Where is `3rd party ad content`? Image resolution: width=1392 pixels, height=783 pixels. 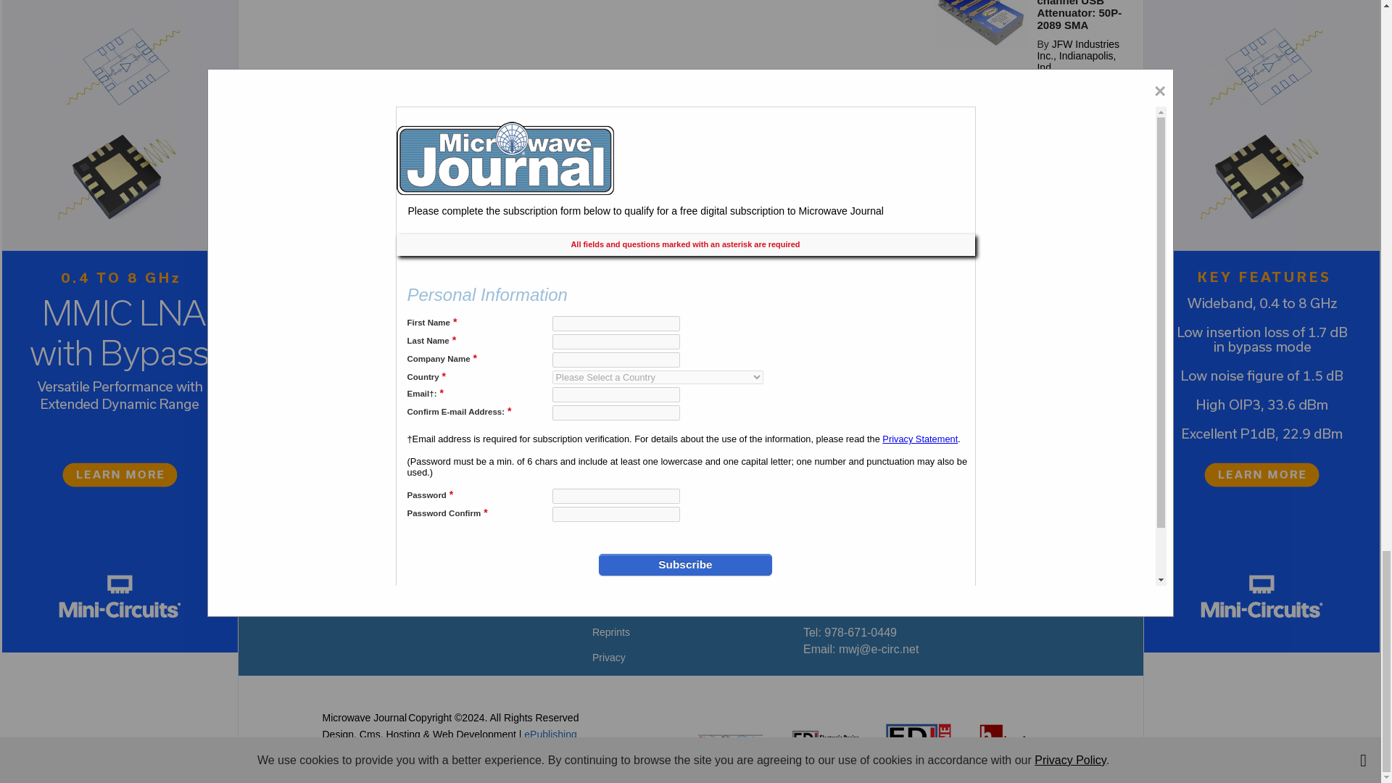 3rd party ad content is located at coordinates (689, 379).